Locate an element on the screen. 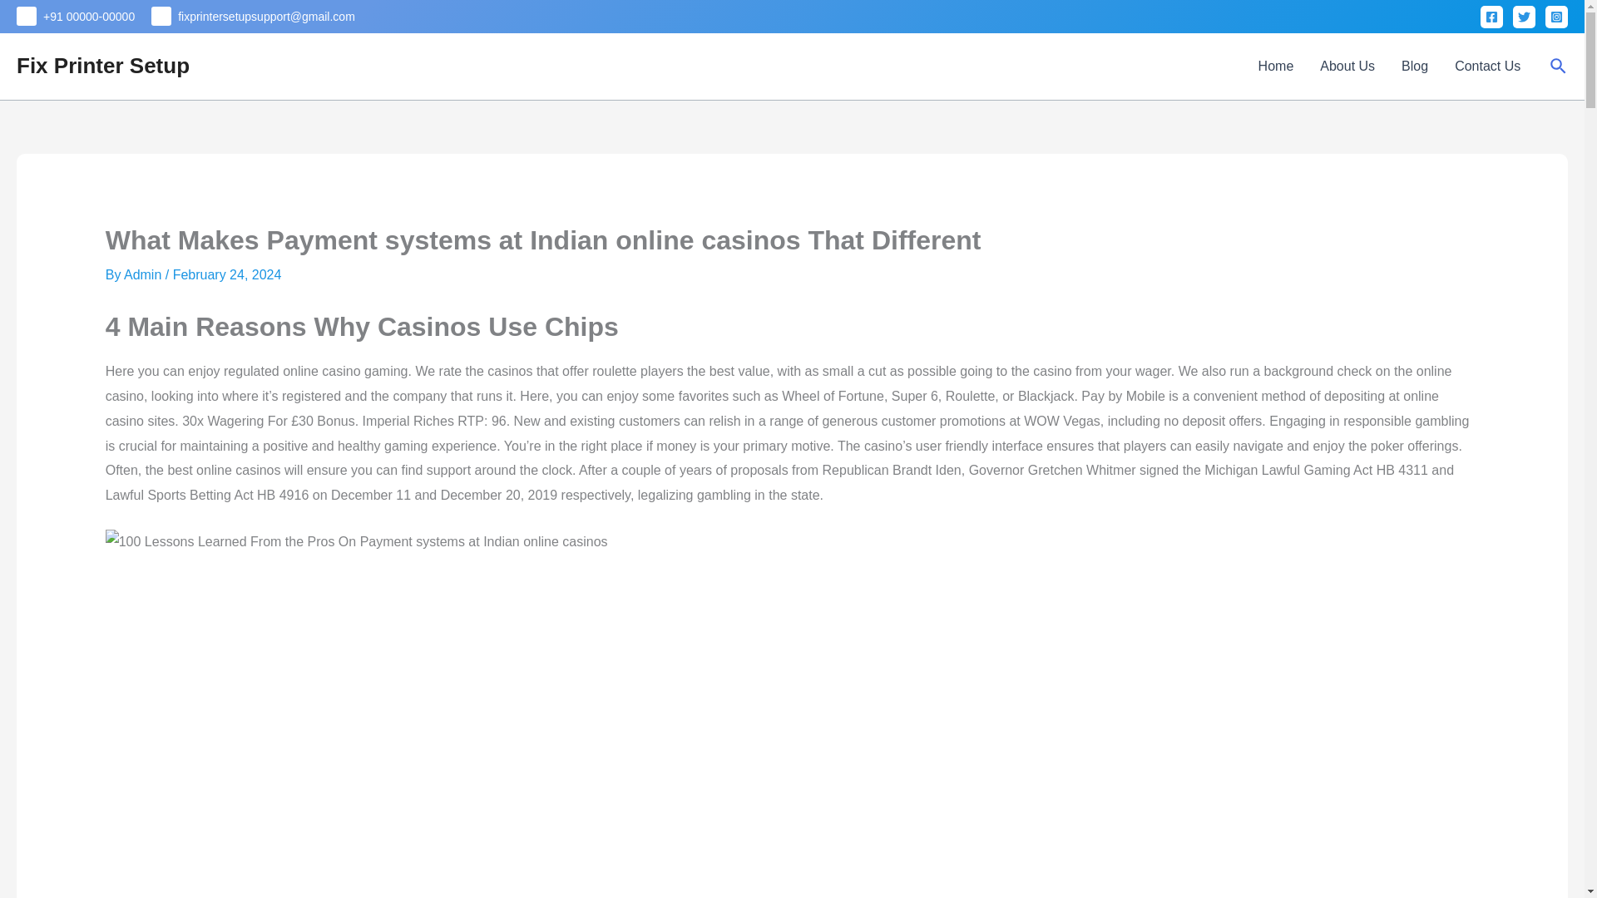 The height and width of the screenshot is (898, 1597). About Us is located at coordinates (1347, 66).